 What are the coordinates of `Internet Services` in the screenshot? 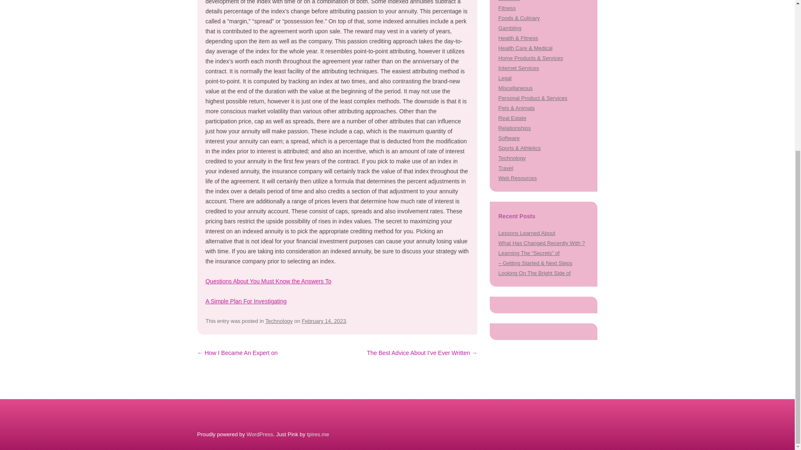 It's located at (518, 67).